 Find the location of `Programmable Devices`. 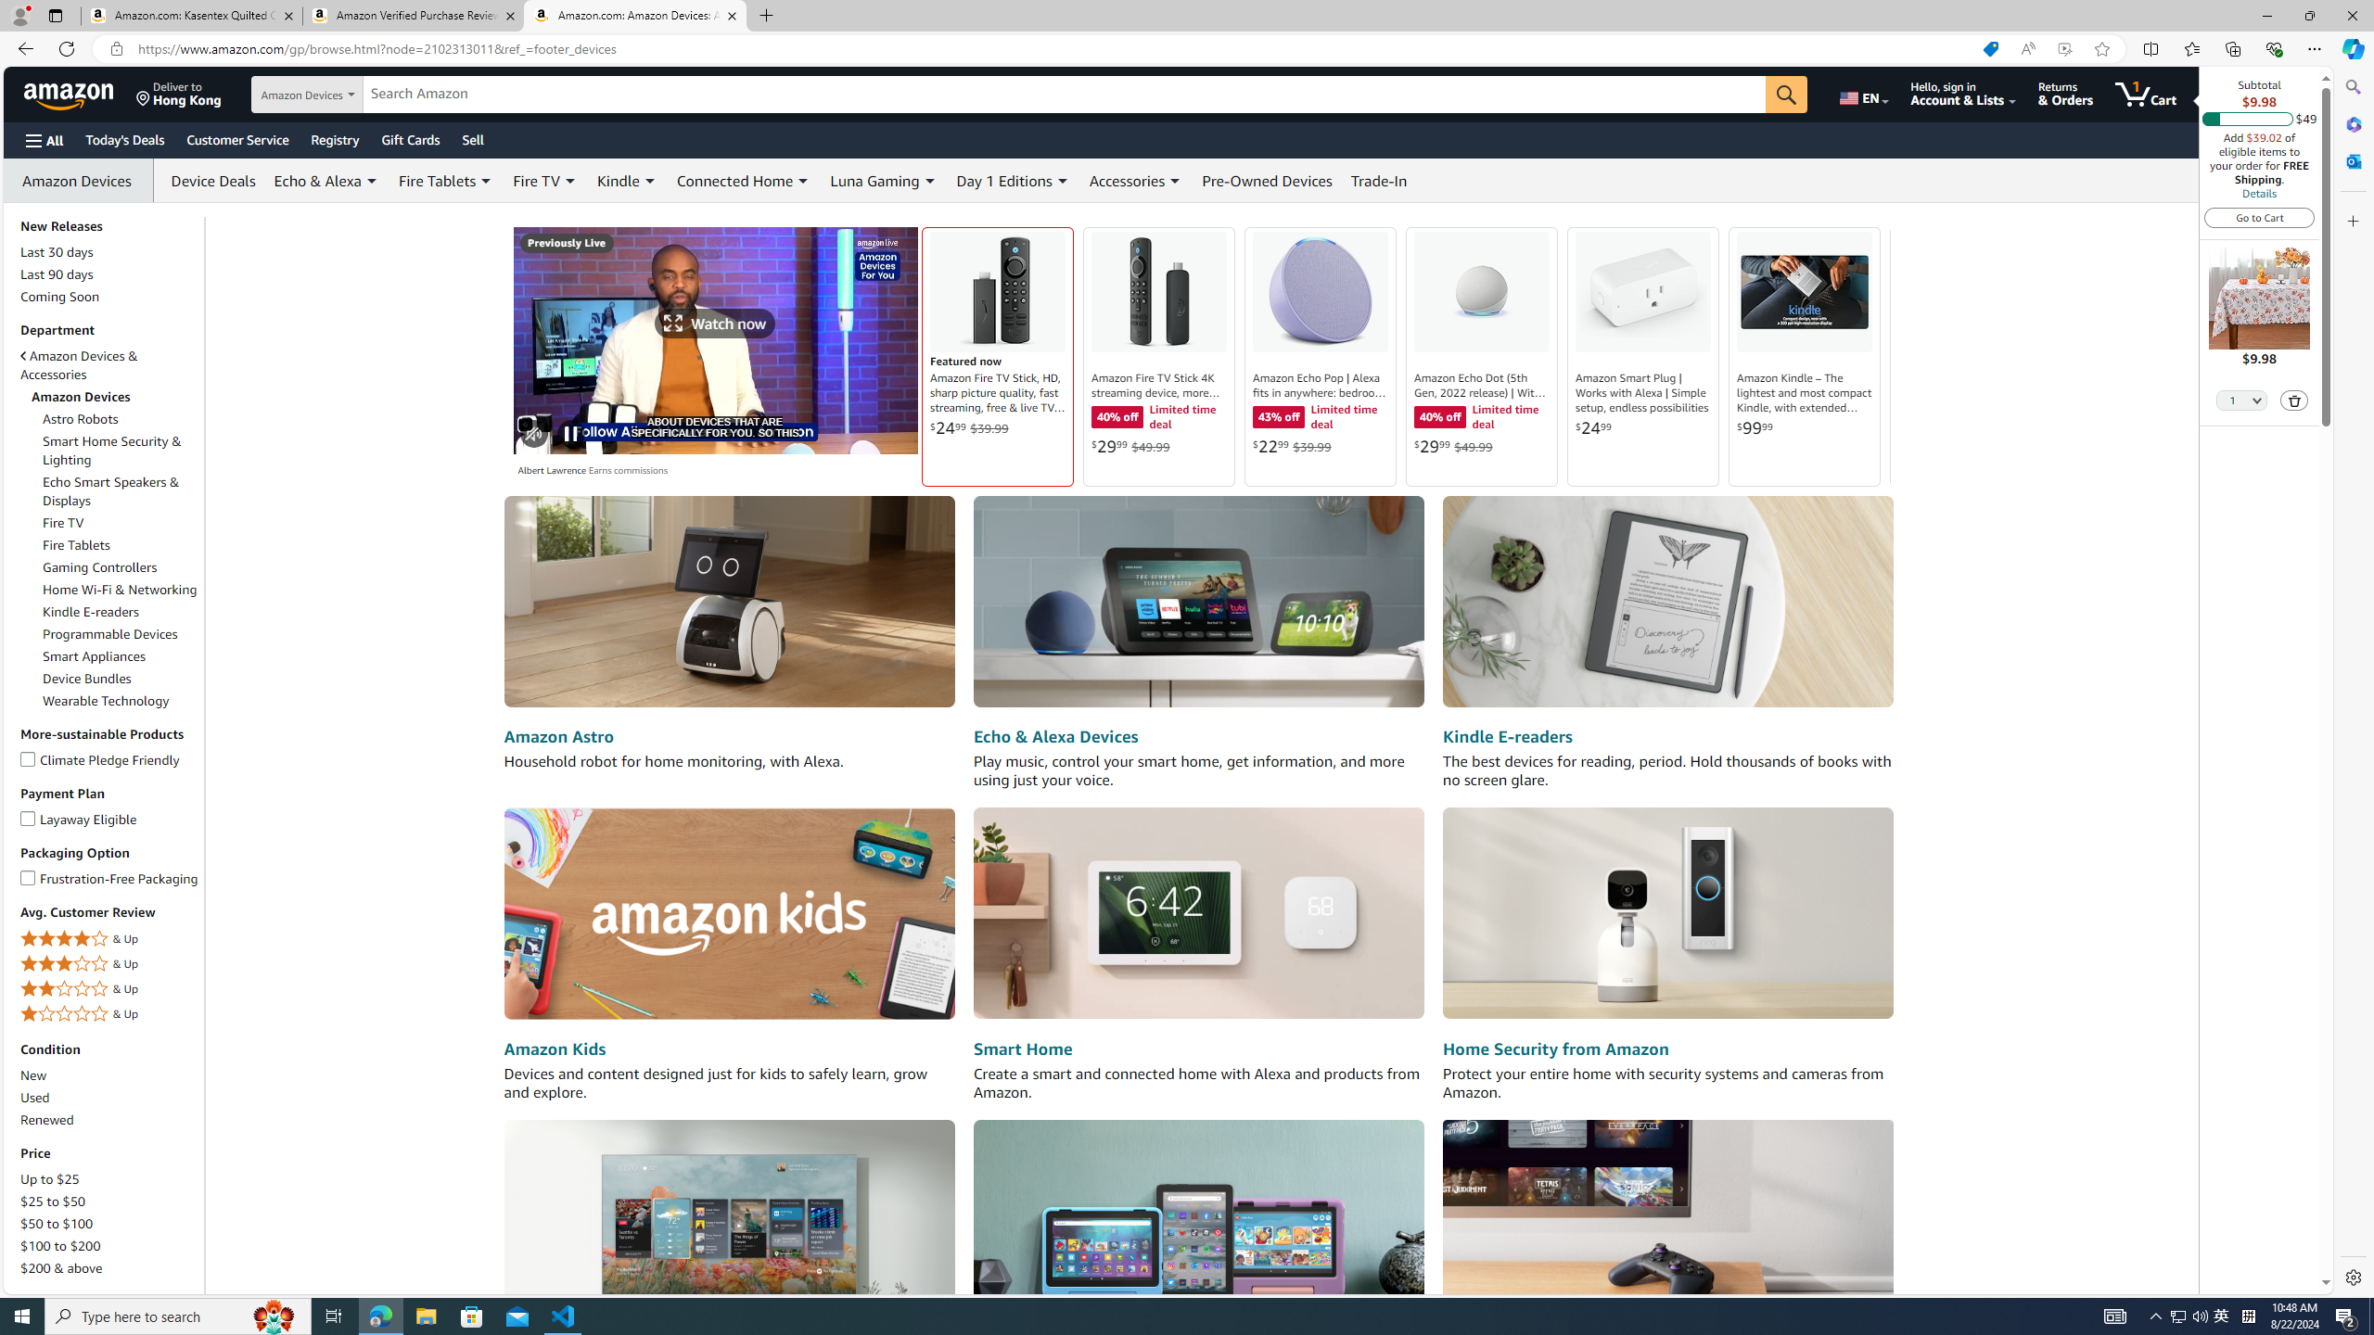

Programmable Devices is located at coordinates (121, 634).